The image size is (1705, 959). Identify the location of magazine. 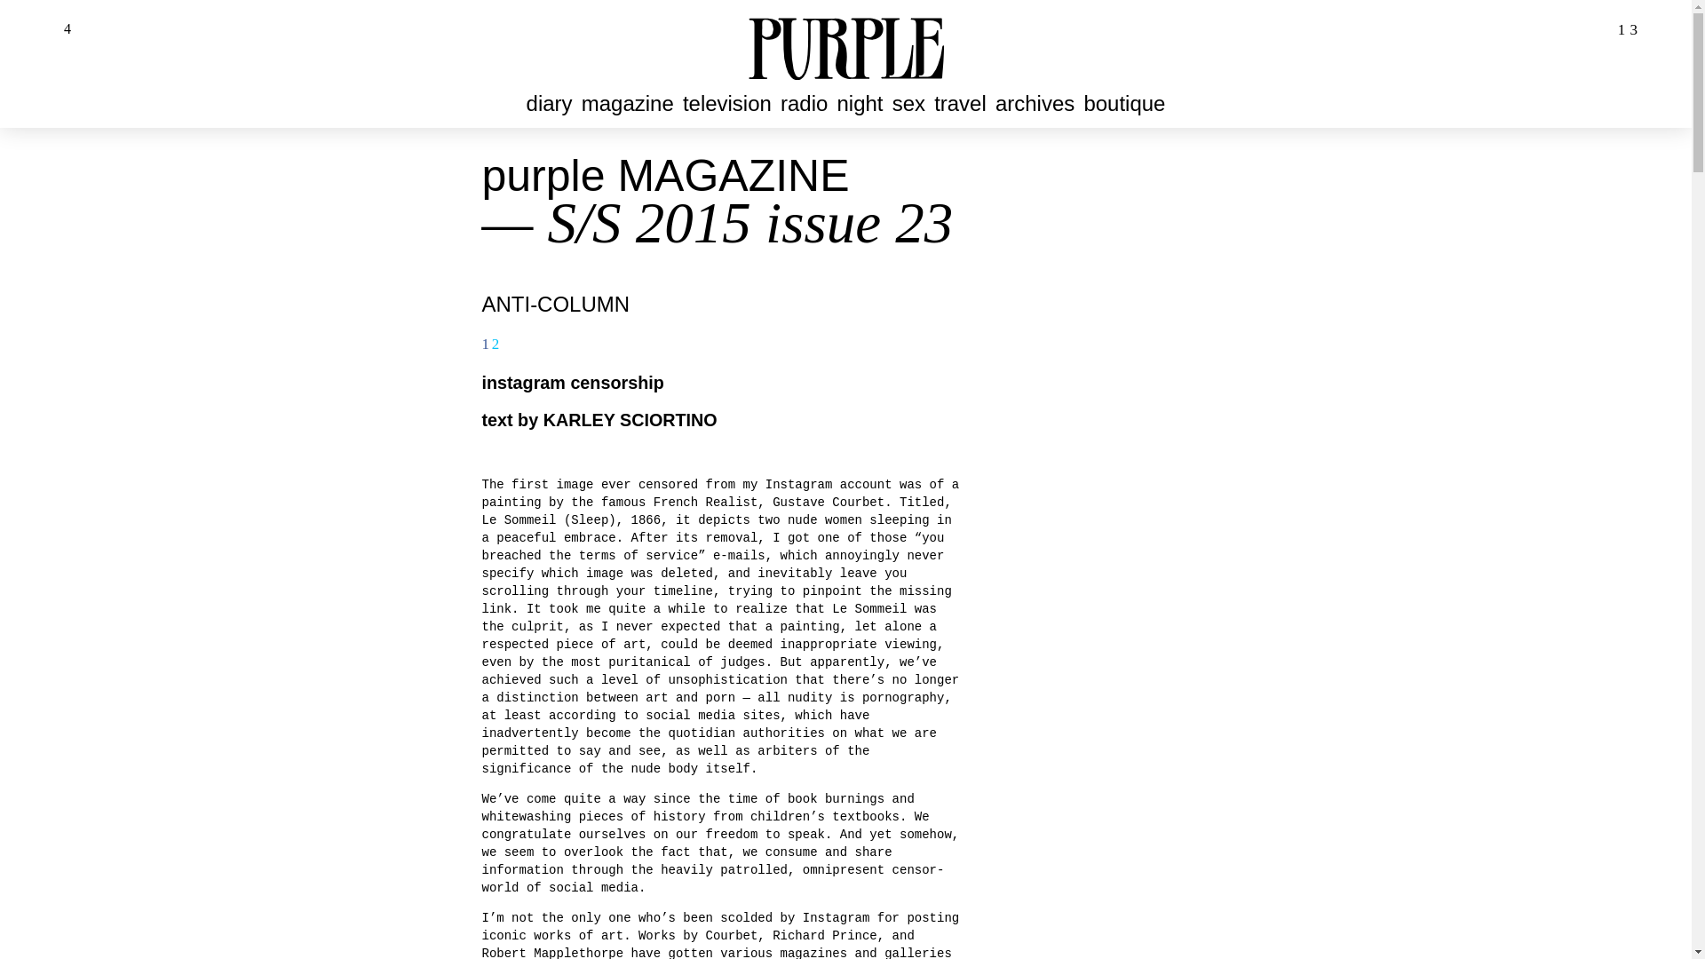
(627, 103).